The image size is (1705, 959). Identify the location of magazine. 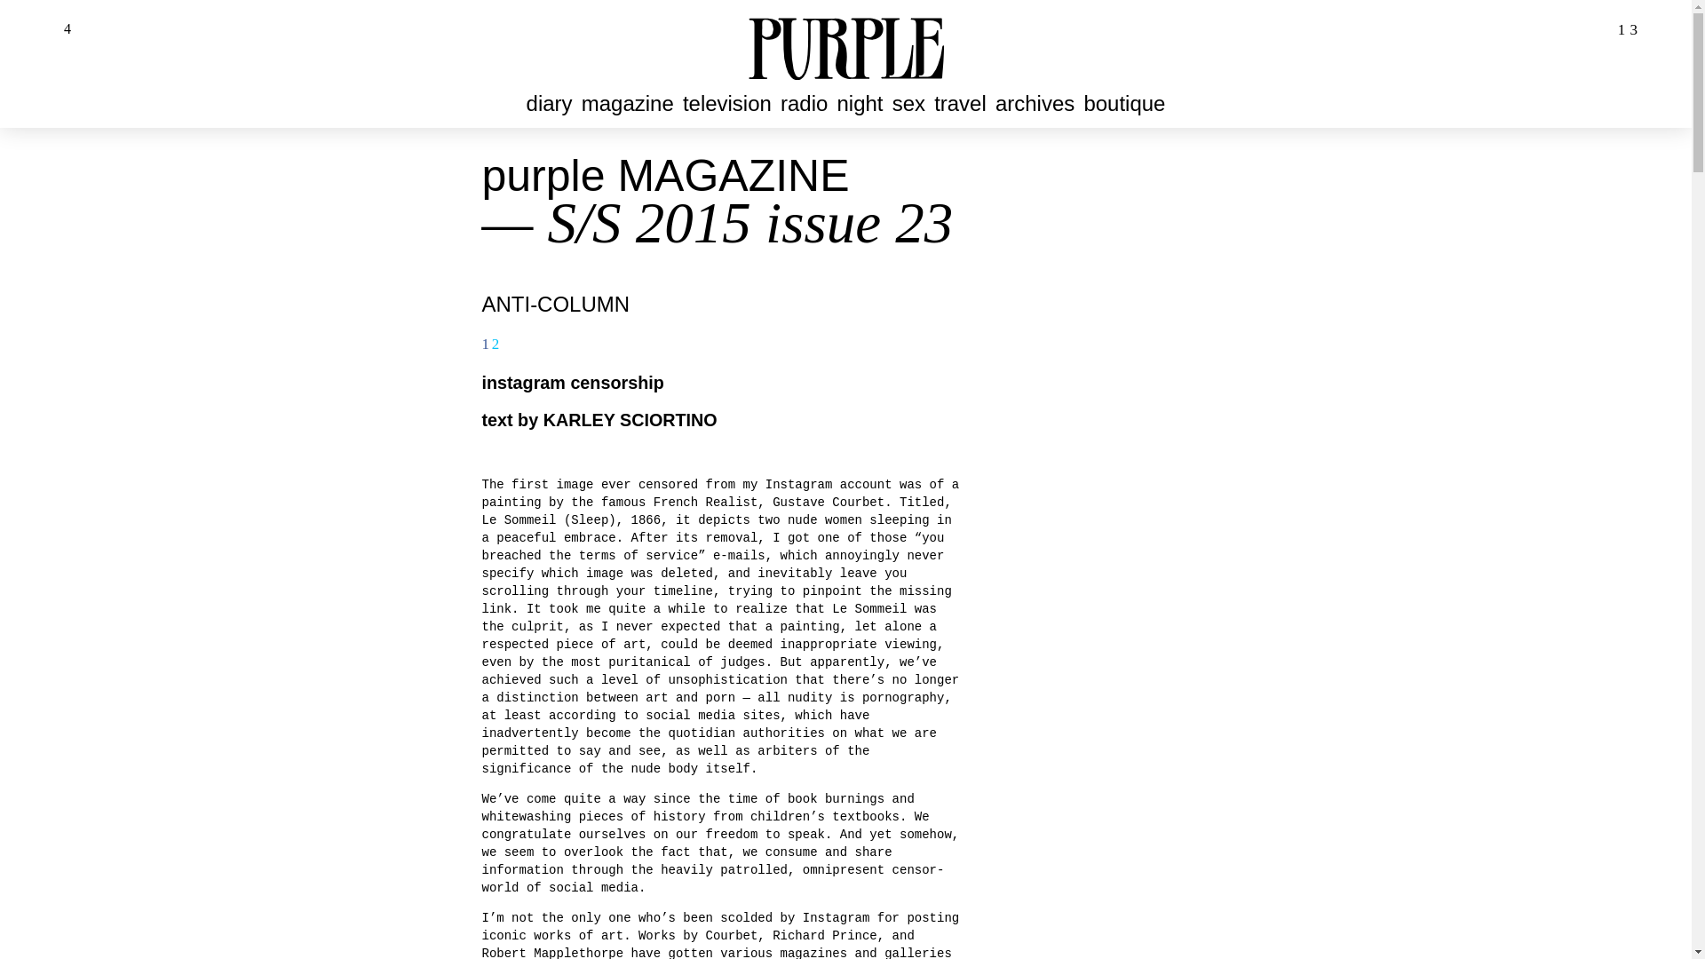
(627, 103).